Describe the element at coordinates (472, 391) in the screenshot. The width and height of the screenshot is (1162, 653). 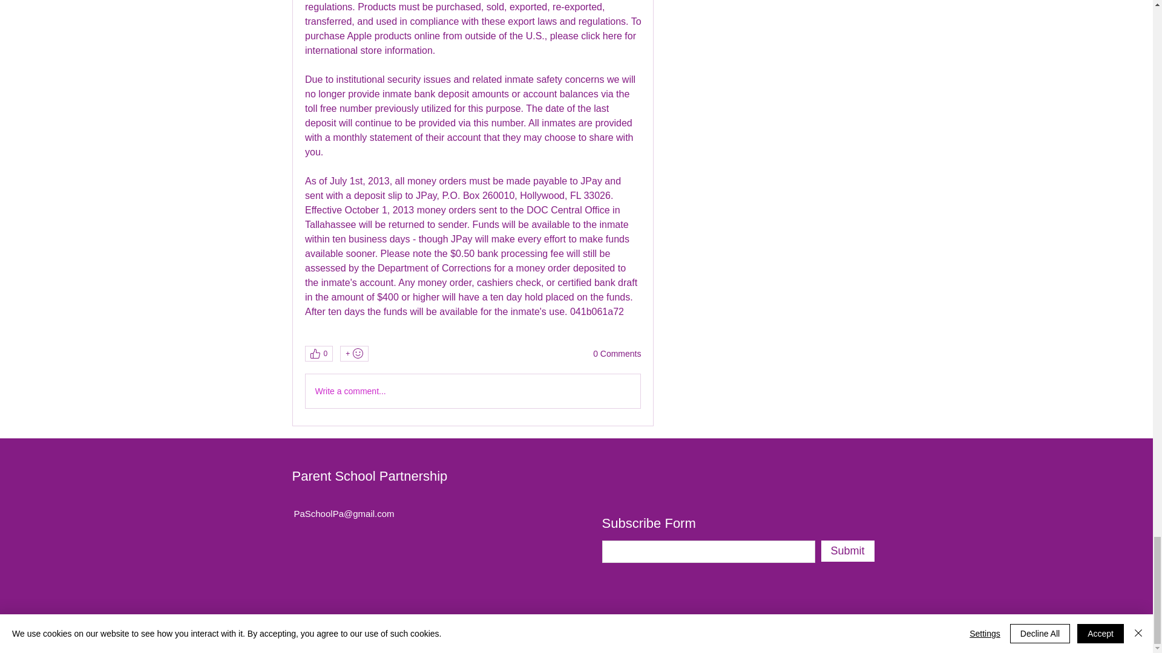
I see `Write a comment...` at that location.